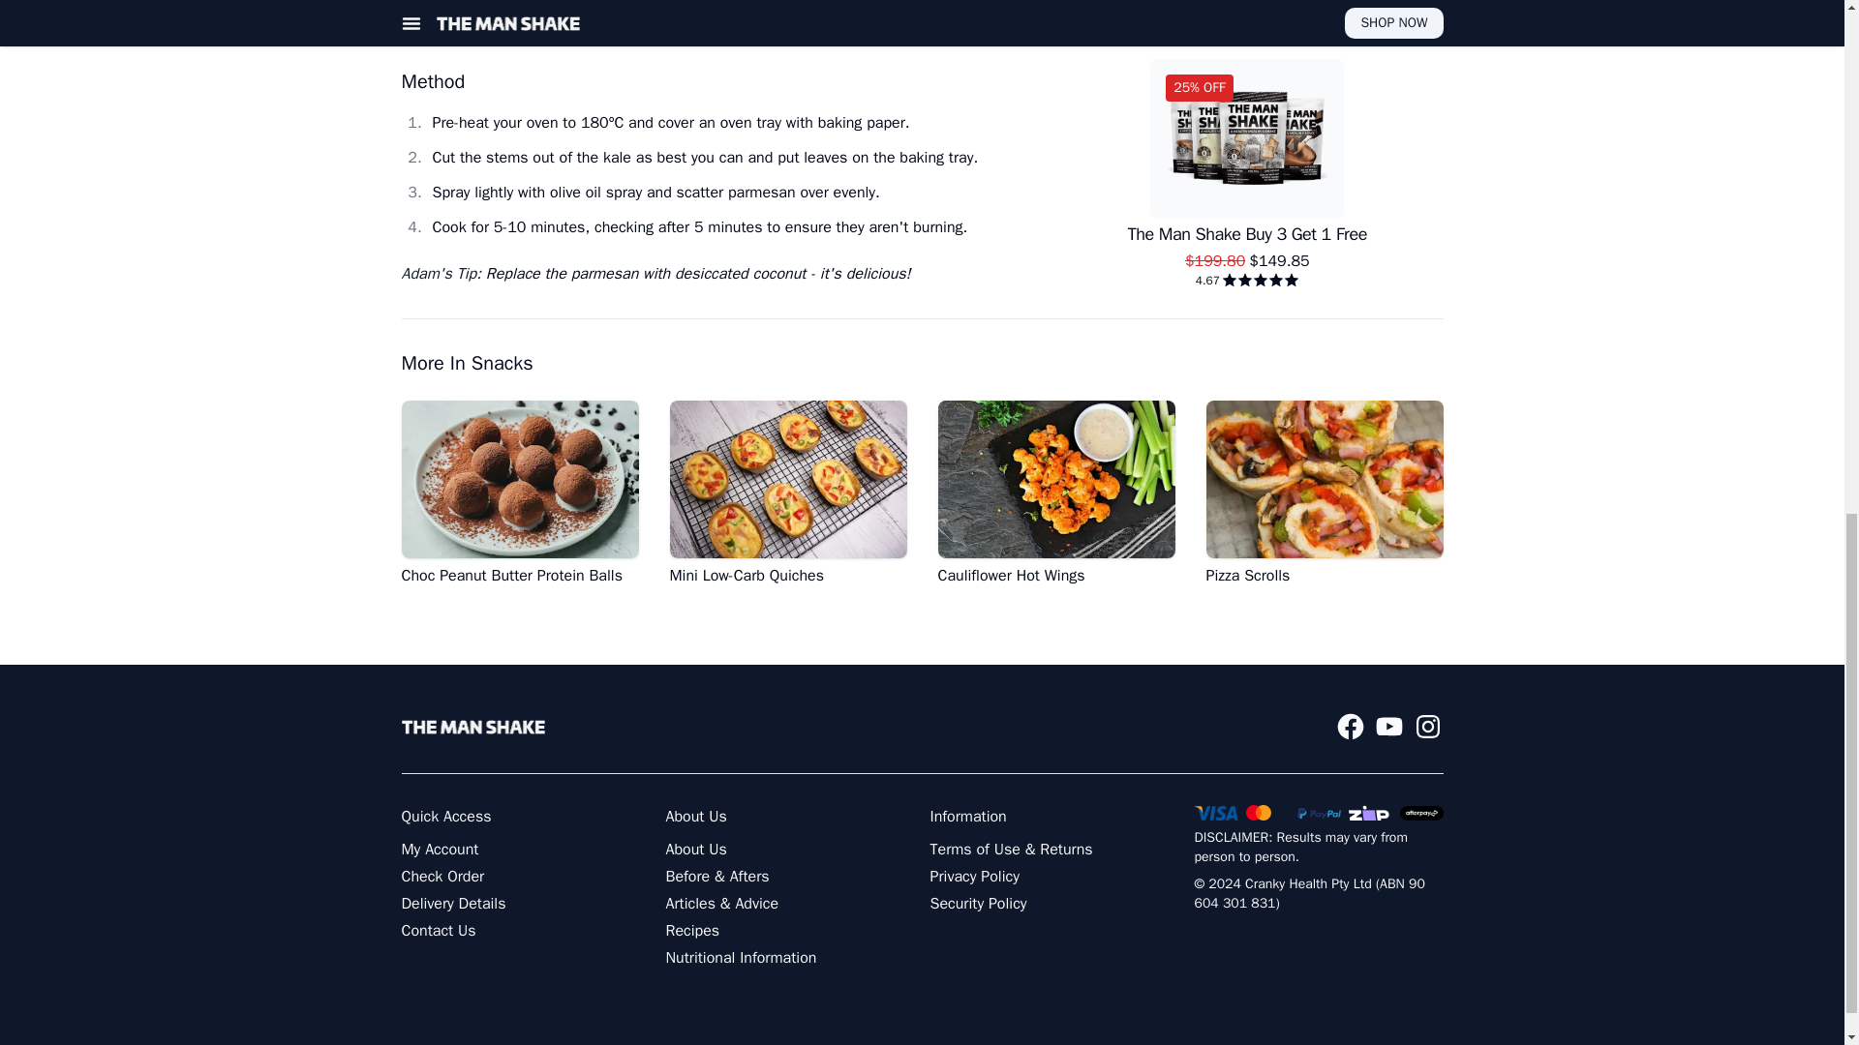 Image resolution: width=1859 pixels, height=1045 pixels. I want to click on Via, so click(1216, 812).